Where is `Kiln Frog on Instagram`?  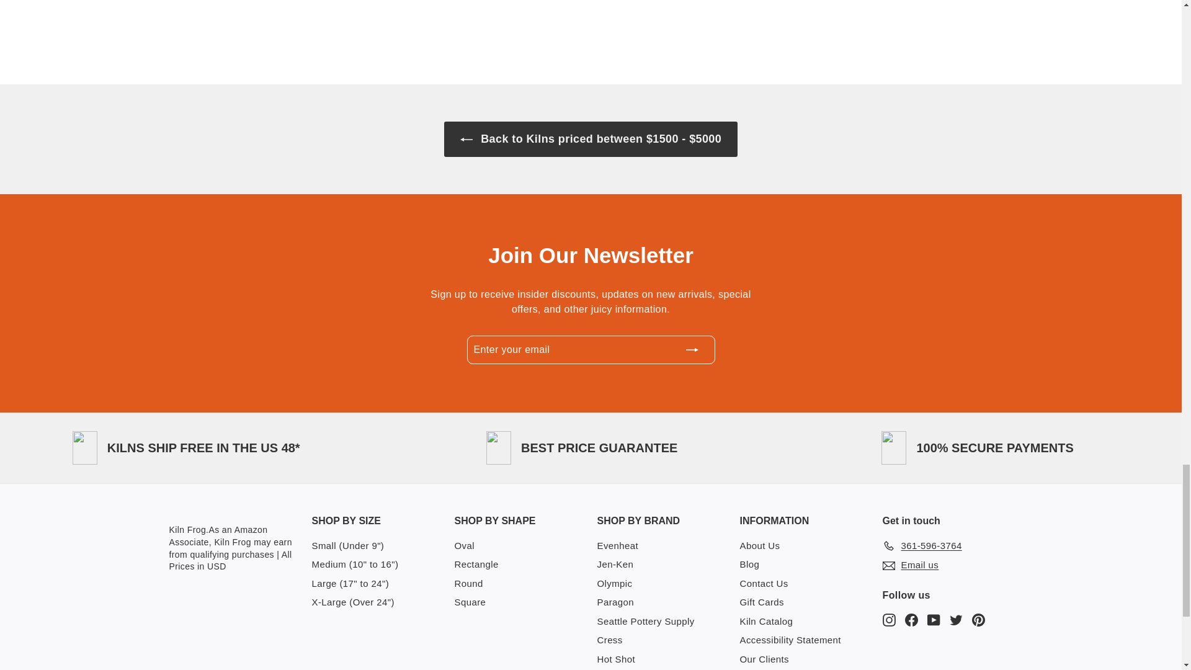
Kiln Frog on Instagram is located at coordinates (888, 619).